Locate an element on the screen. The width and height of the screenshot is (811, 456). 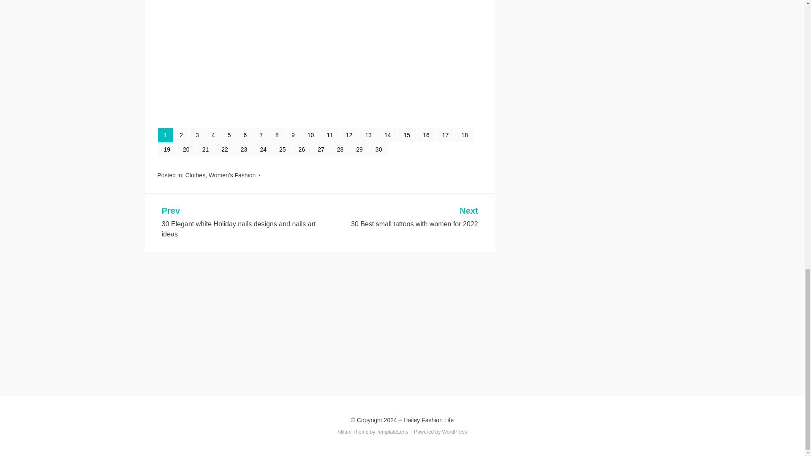
22 is located at coordinates (225, 149).